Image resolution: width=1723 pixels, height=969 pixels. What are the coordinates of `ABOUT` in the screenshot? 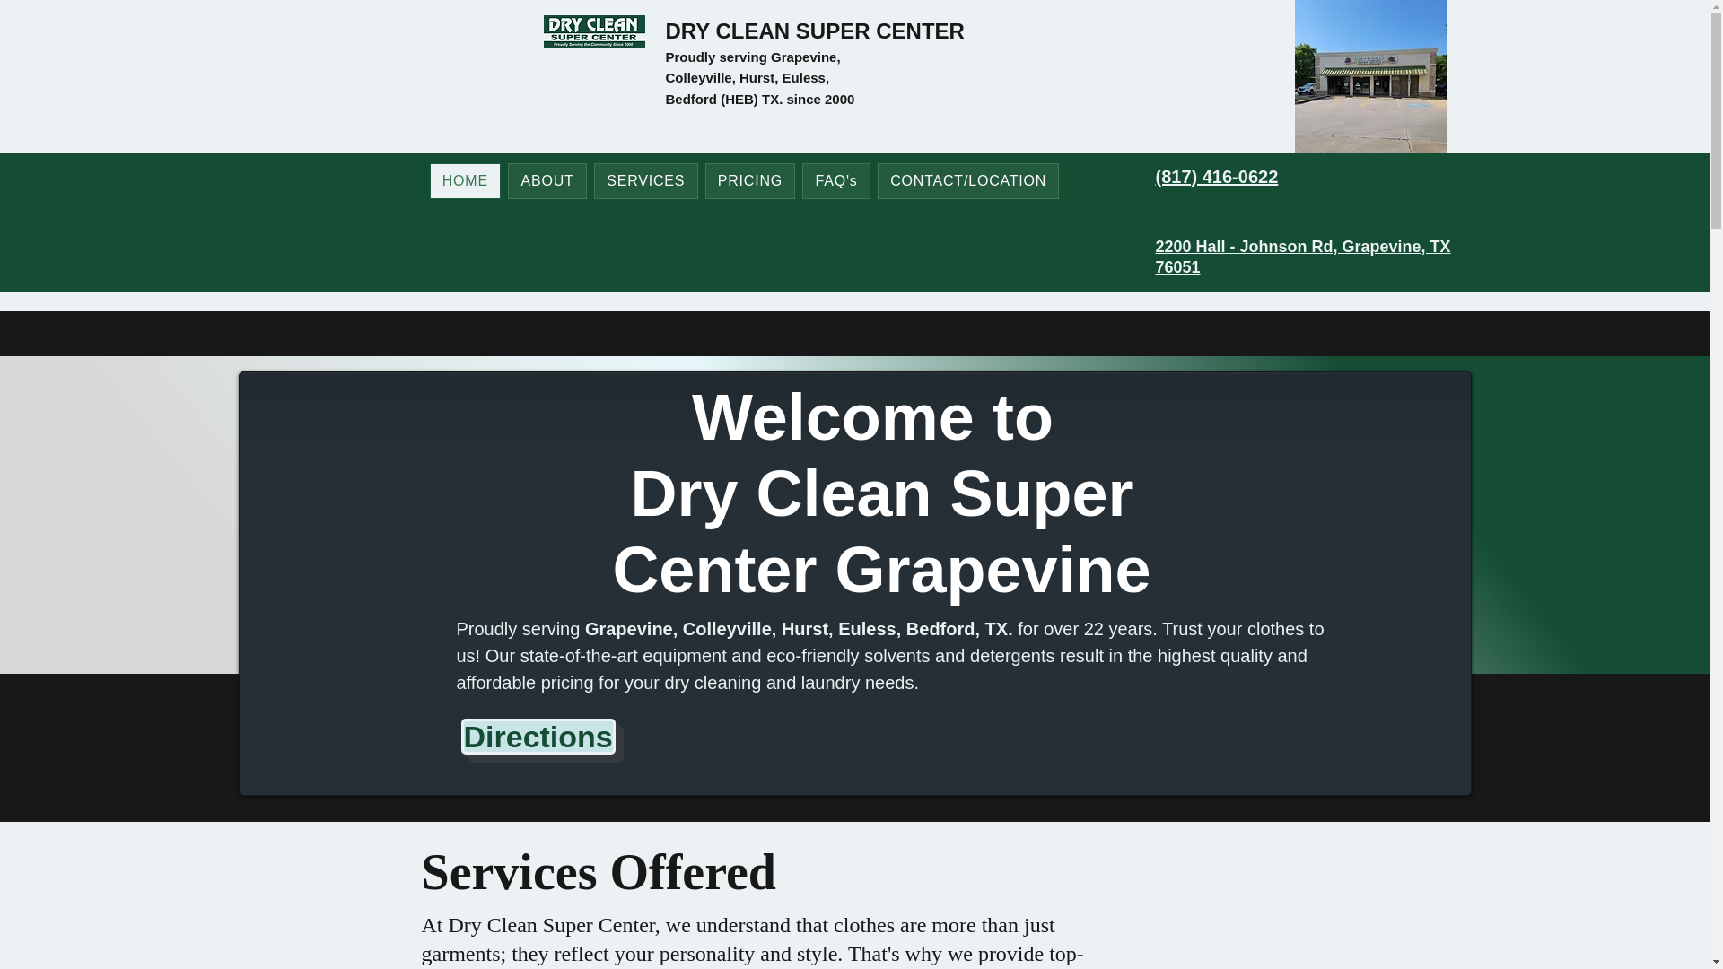 It's located at (547, 181).